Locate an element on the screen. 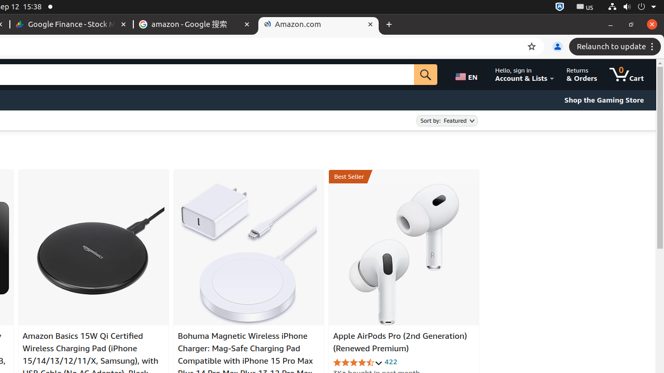 Image resolution: width=664 pixels, height=373 pixels. Go is located at coordinates (426, 75).